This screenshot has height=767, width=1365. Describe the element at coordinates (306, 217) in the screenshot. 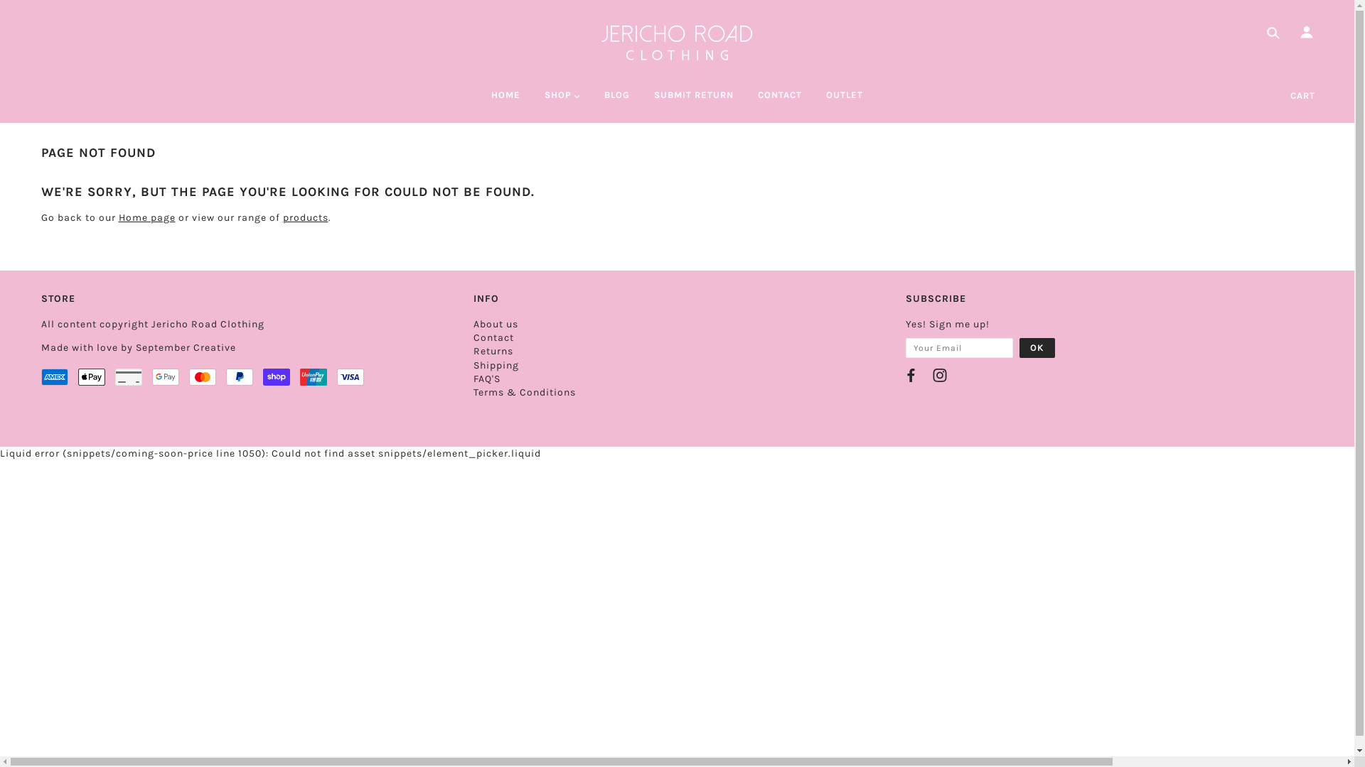

I see `products` at that location.